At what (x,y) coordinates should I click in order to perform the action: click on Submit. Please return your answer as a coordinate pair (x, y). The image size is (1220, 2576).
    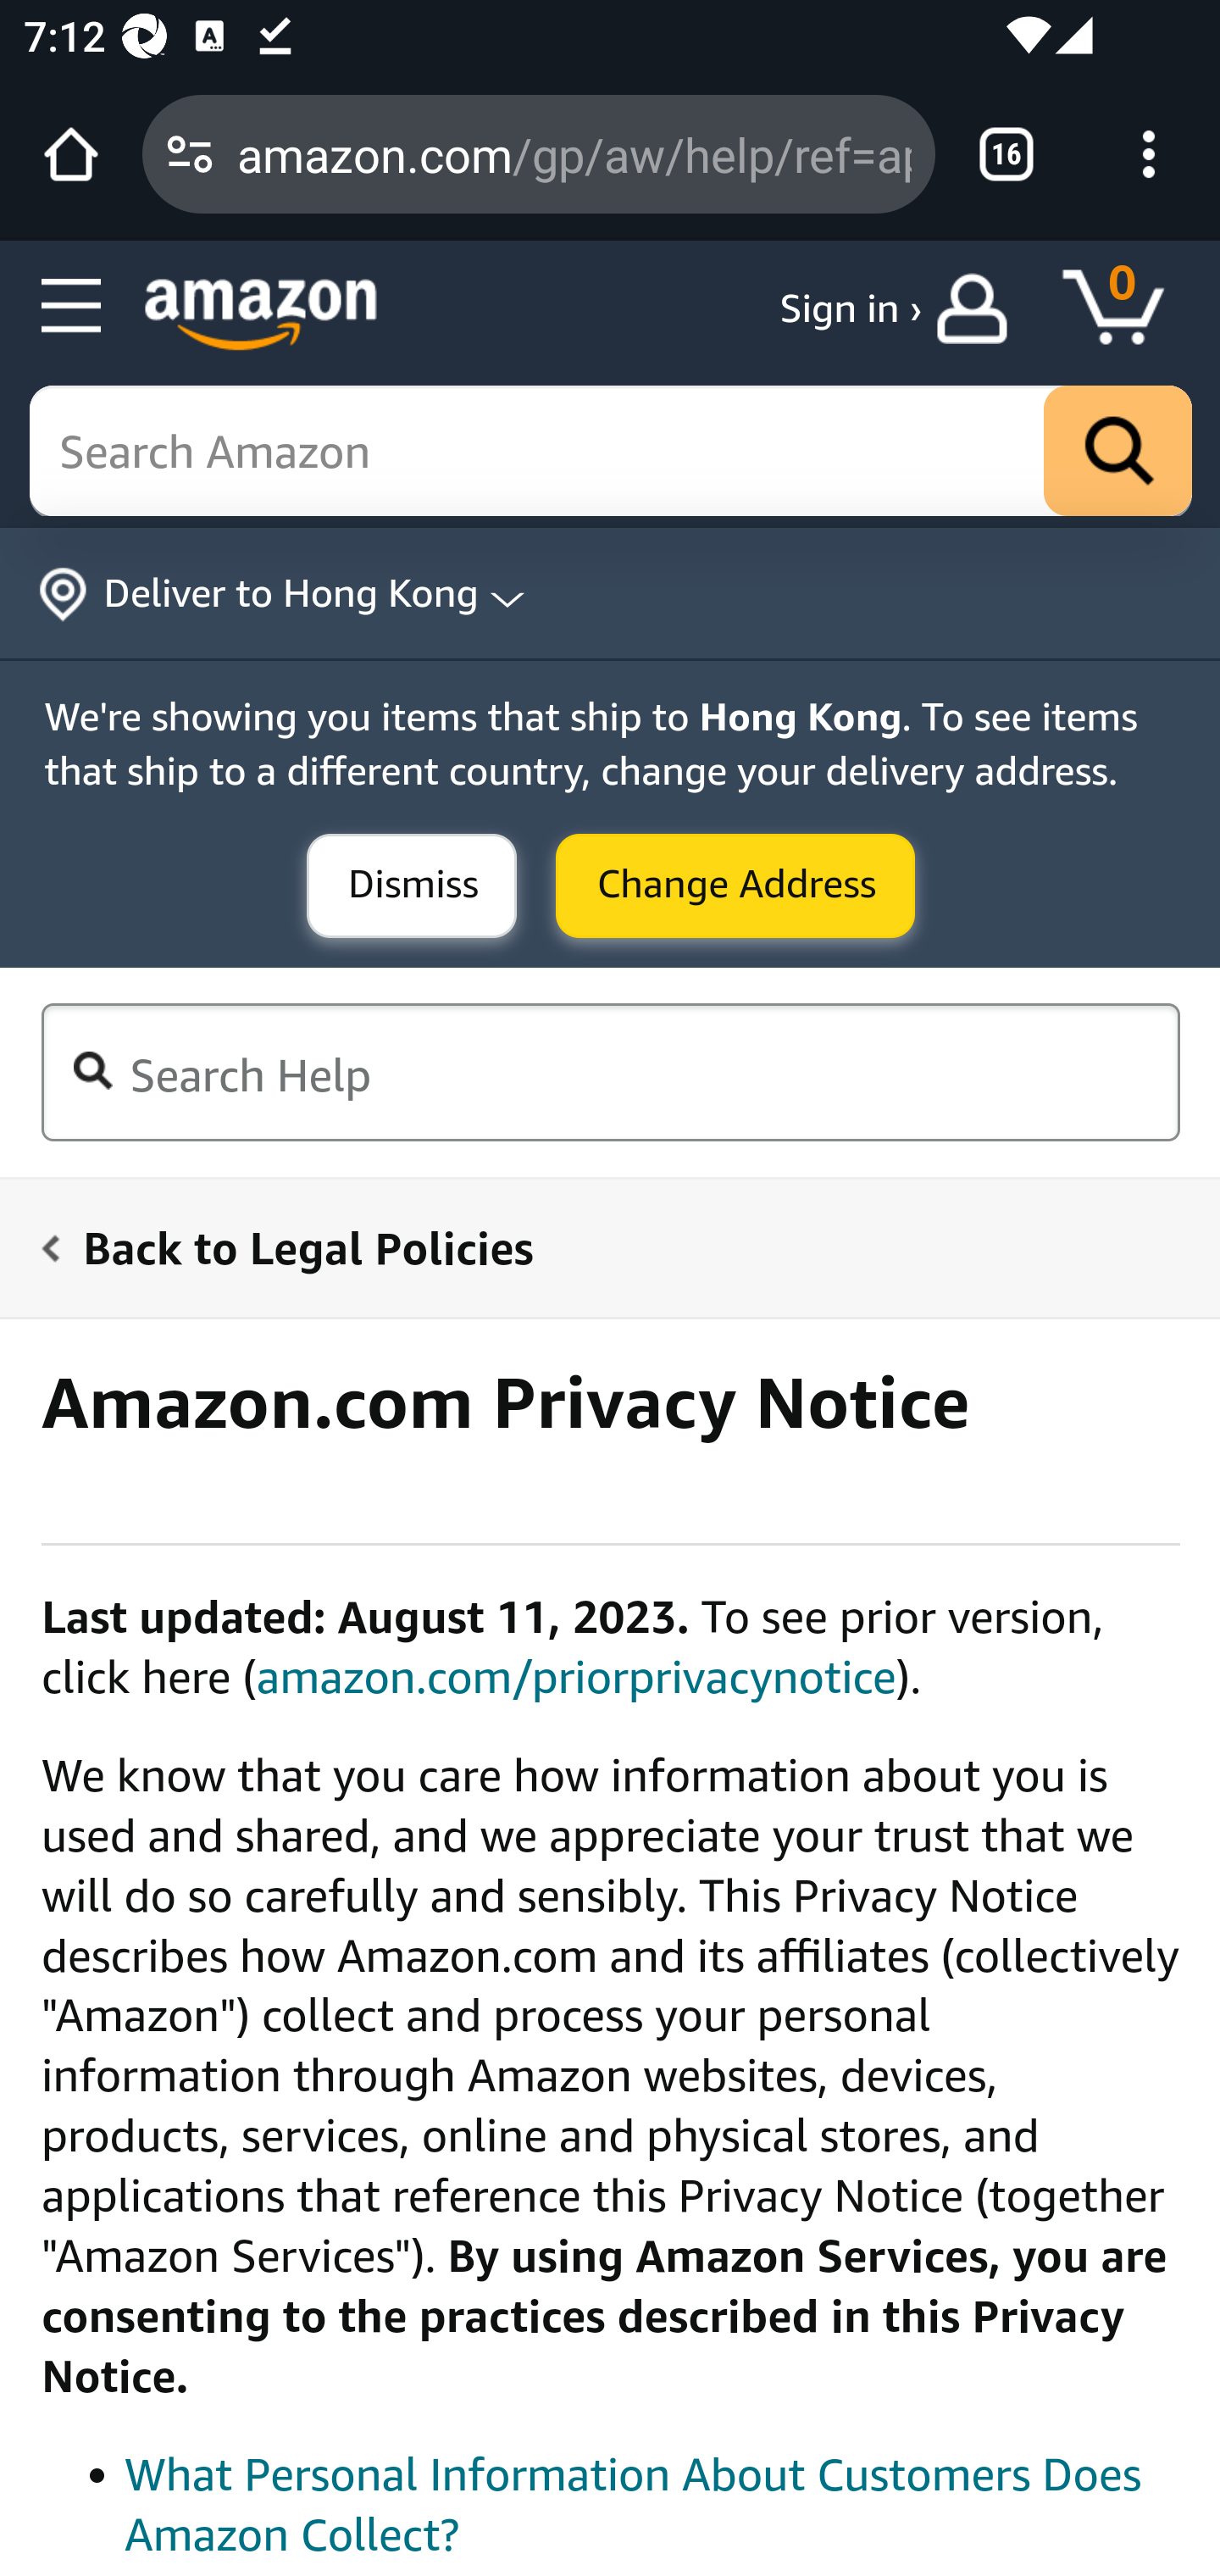
    Looking at the image, I should click on (735, 887).